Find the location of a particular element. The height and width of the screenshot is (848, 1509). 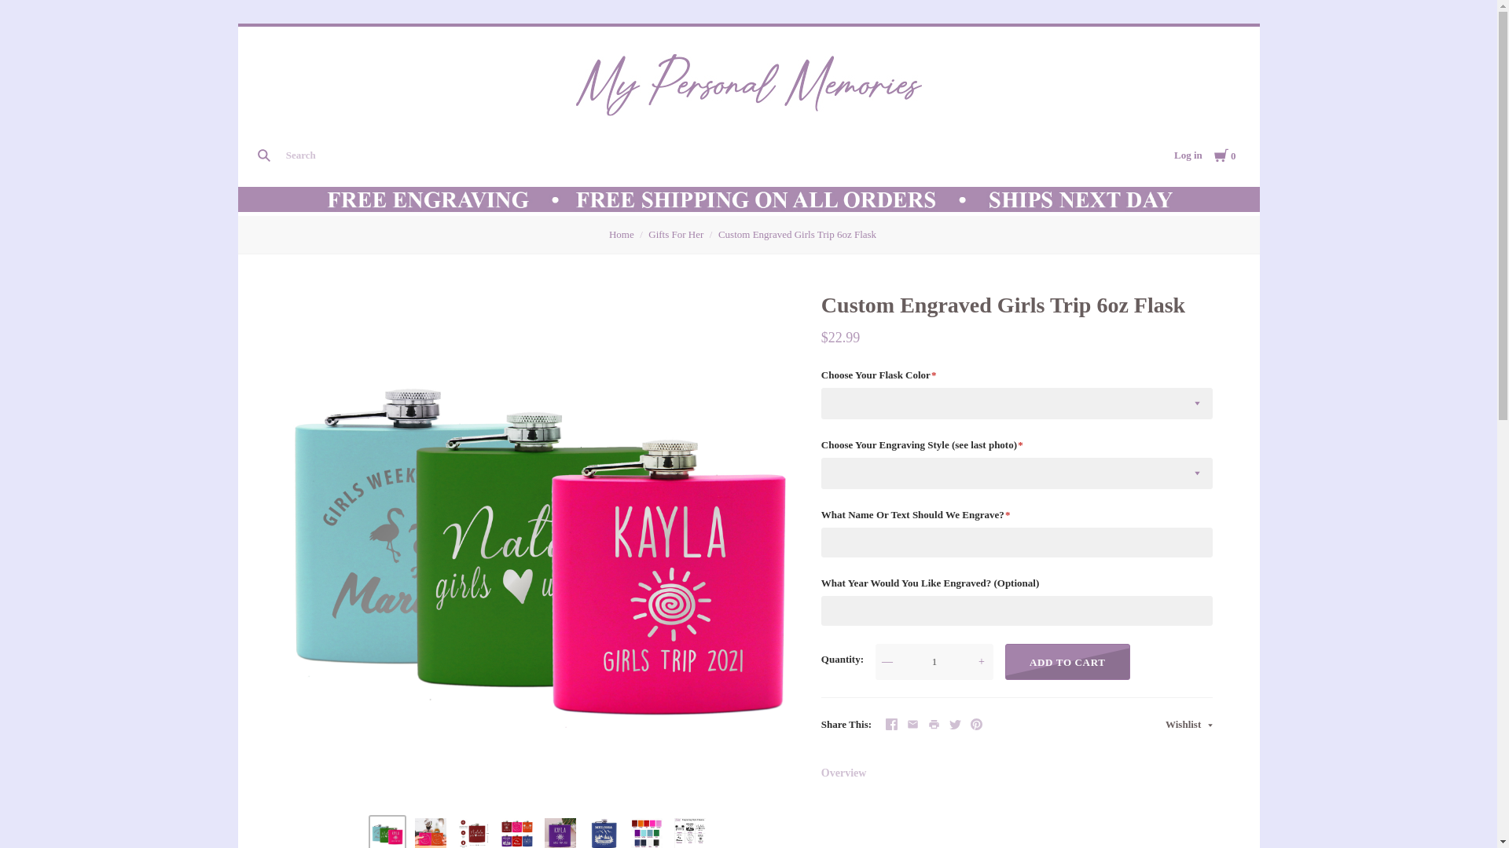

Custom Engraved Girls Trip 6oz Flask is located at coordinates (516, 833).